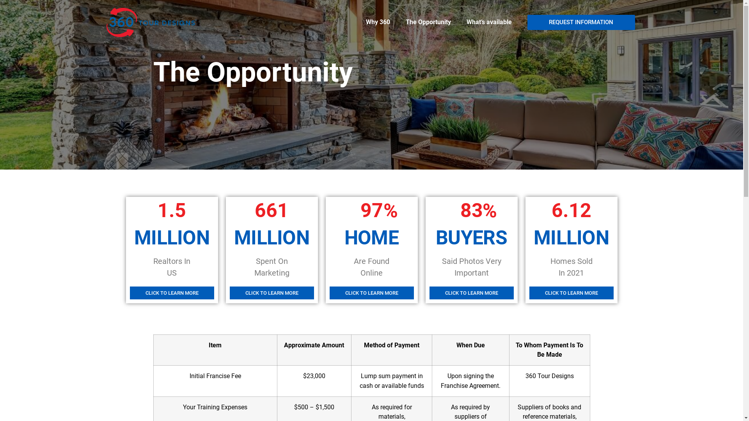 The height and width of the screenshot is (421, 749). I want to click on CLICK TO LEARN MORE, so click(571, 293).